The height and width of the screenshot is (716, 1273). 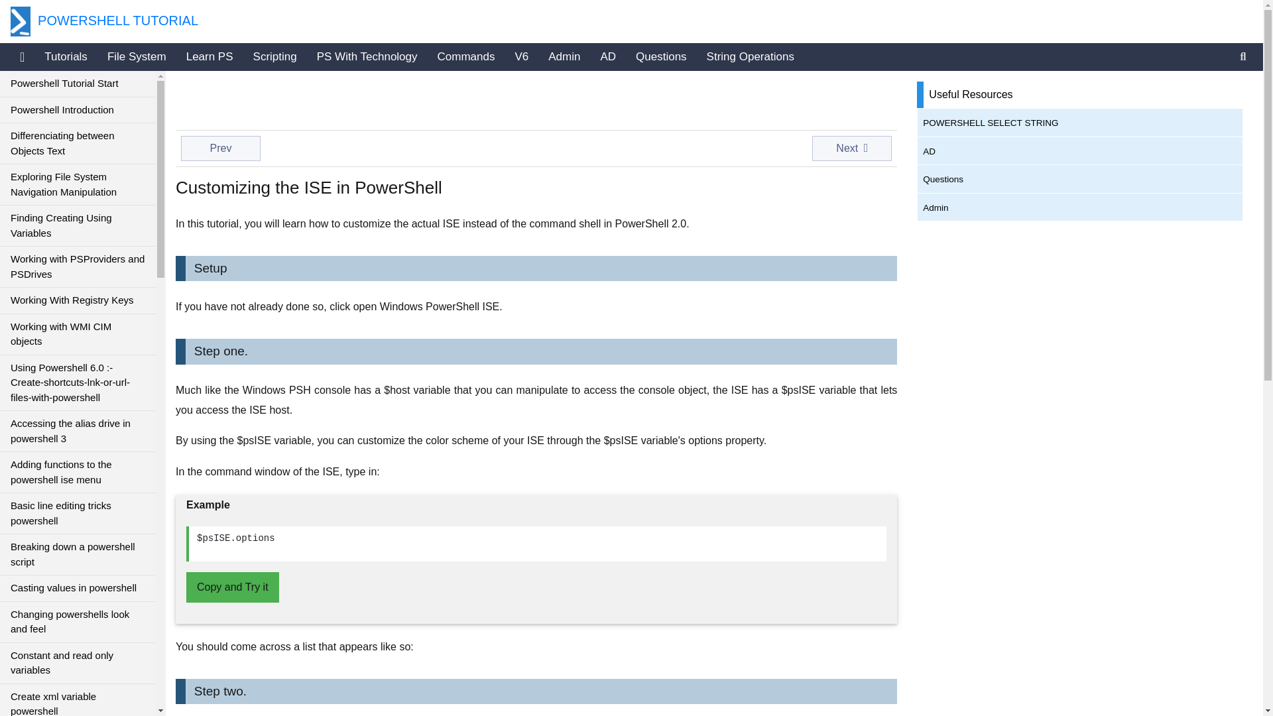 I want to click on Working With Registry Keys, so click(x=78, y=301).